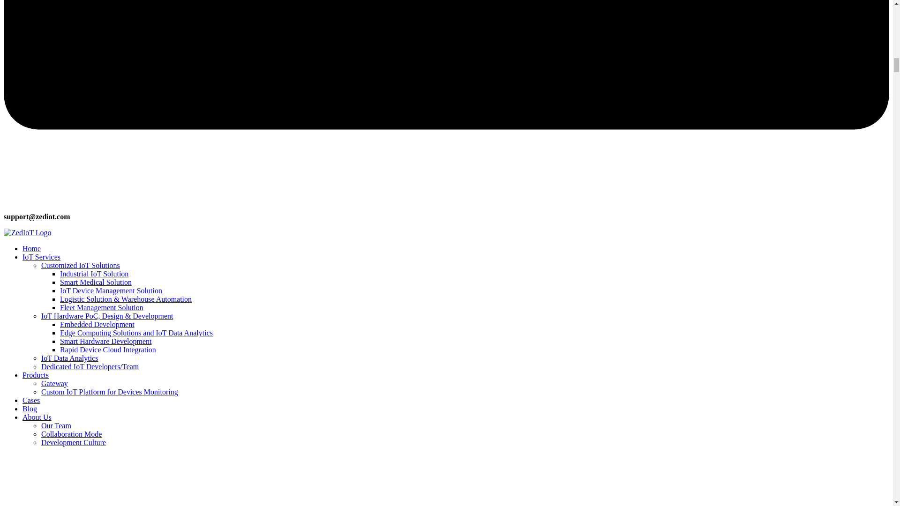 The height and width of the screenshot is (506, 900). What do you see at coordinates (27, 233) in the screenshot?
I see `How to Choose Open-Source LoRaWAN Network Servers 2` at bounding box center [27, 233].